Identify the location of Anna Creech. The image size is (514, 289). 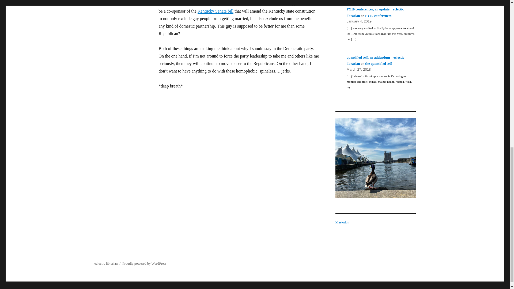
(375, 157).